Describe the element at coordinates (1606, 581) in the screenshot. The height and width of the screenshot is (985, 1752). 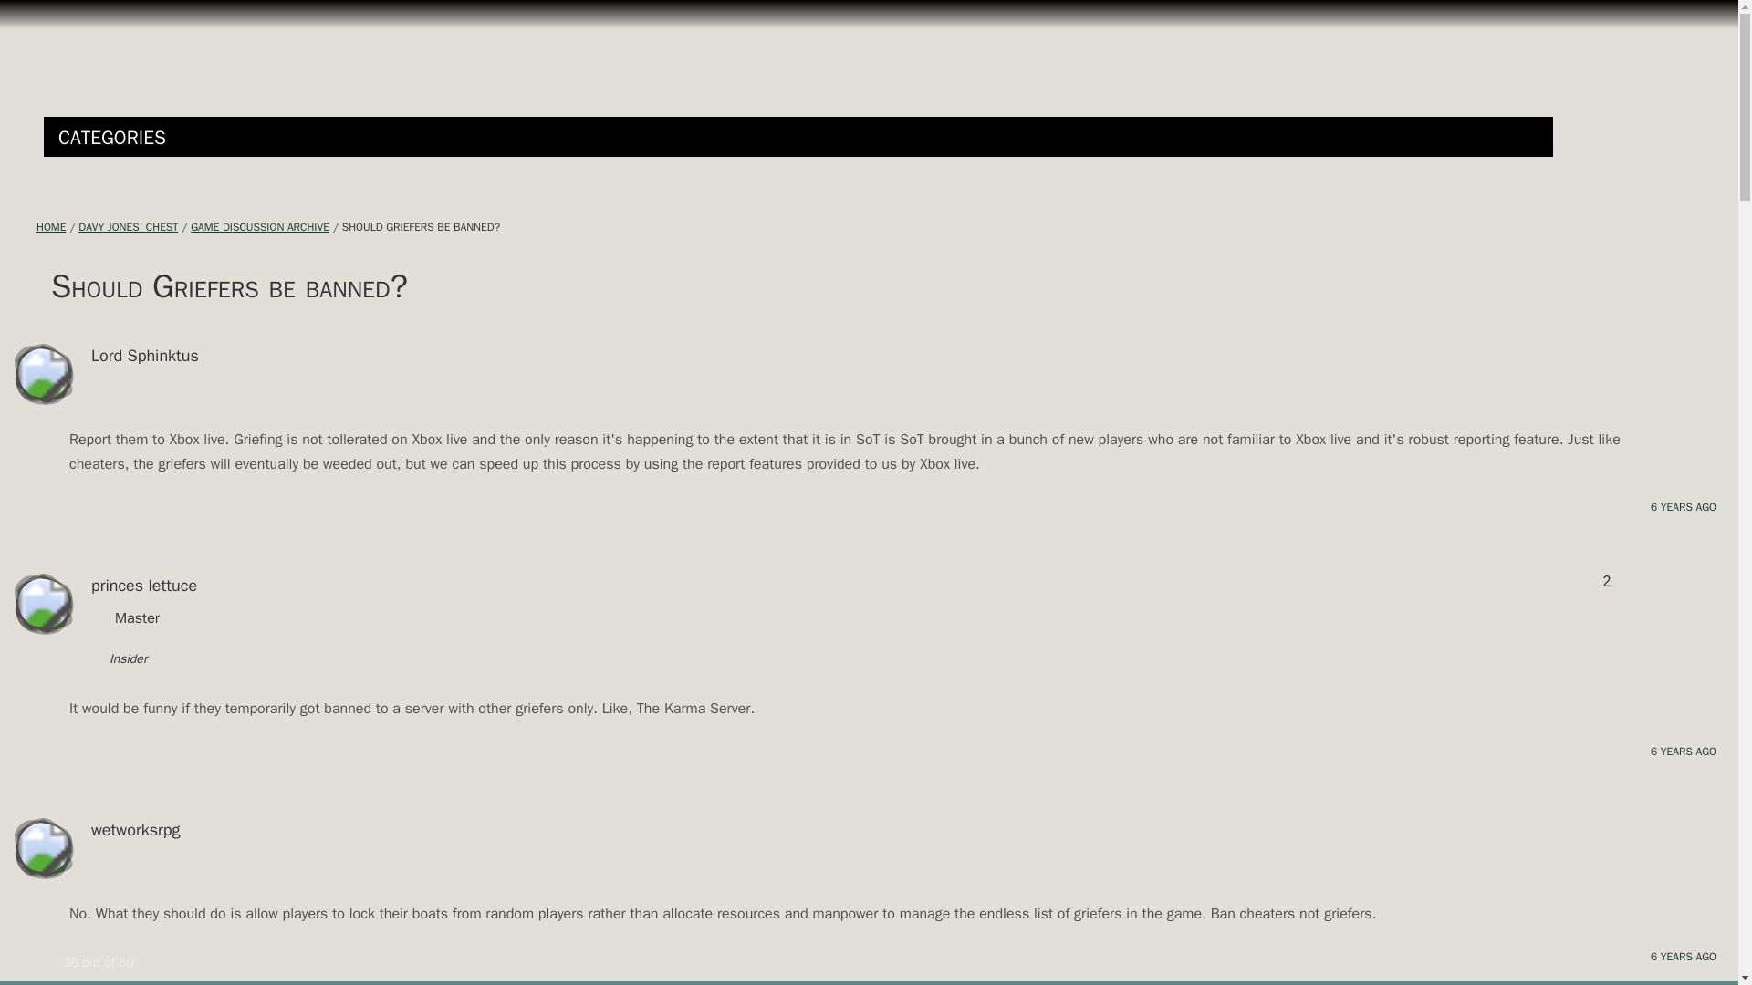
I see `2` at that location.